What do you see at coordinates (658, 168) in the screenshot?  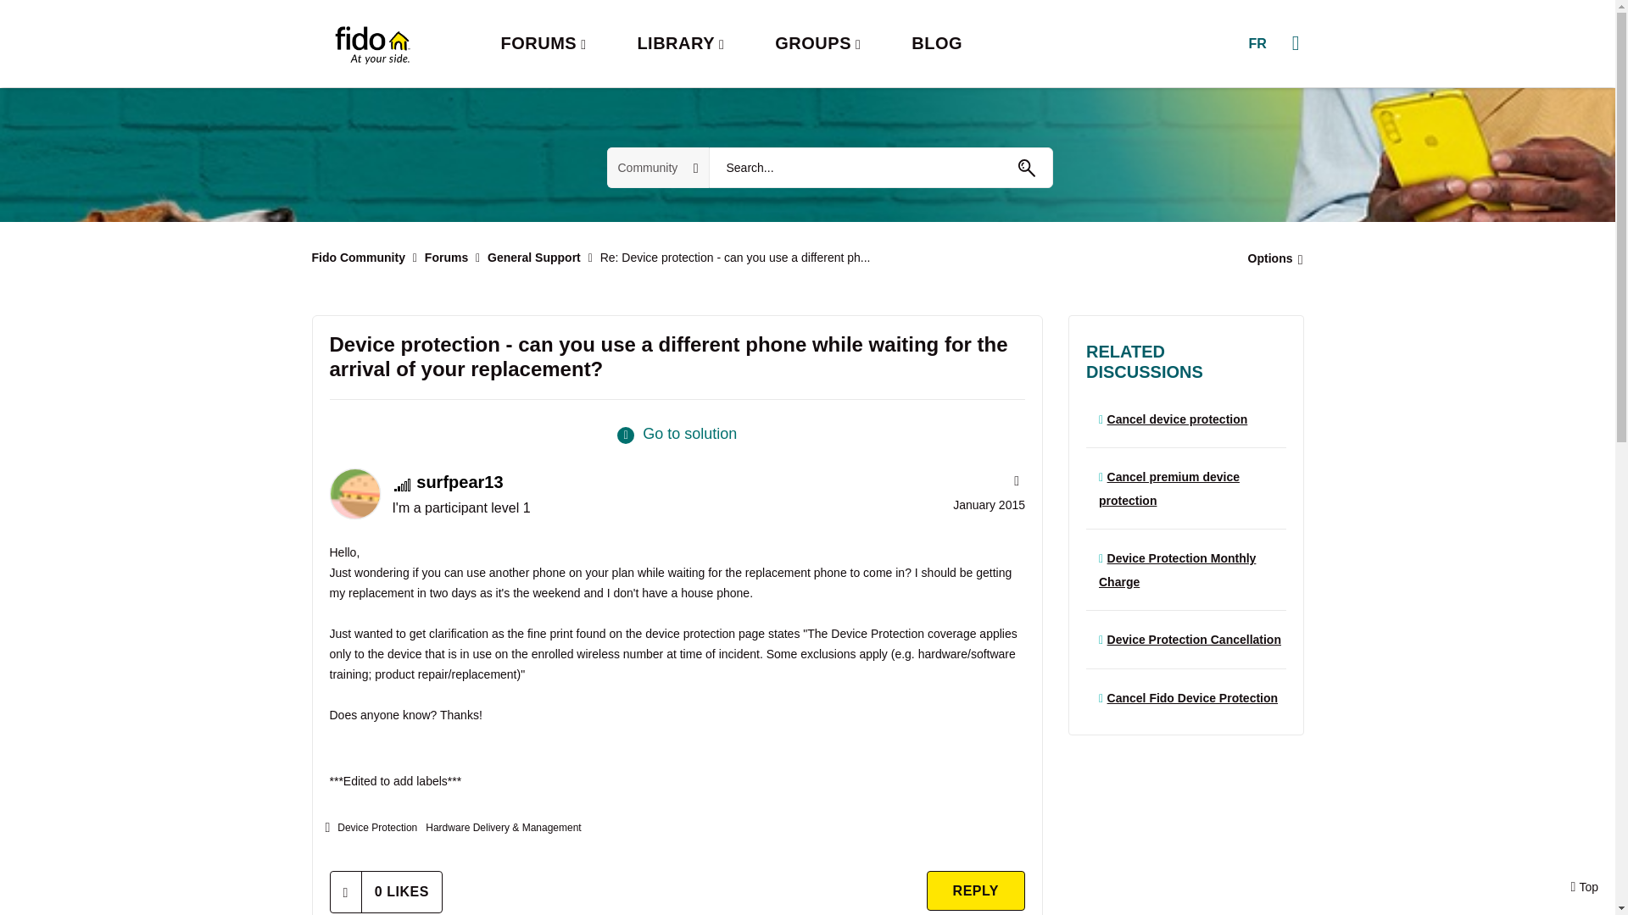 I see `Search Granularity` at bounding box center [658, 168].